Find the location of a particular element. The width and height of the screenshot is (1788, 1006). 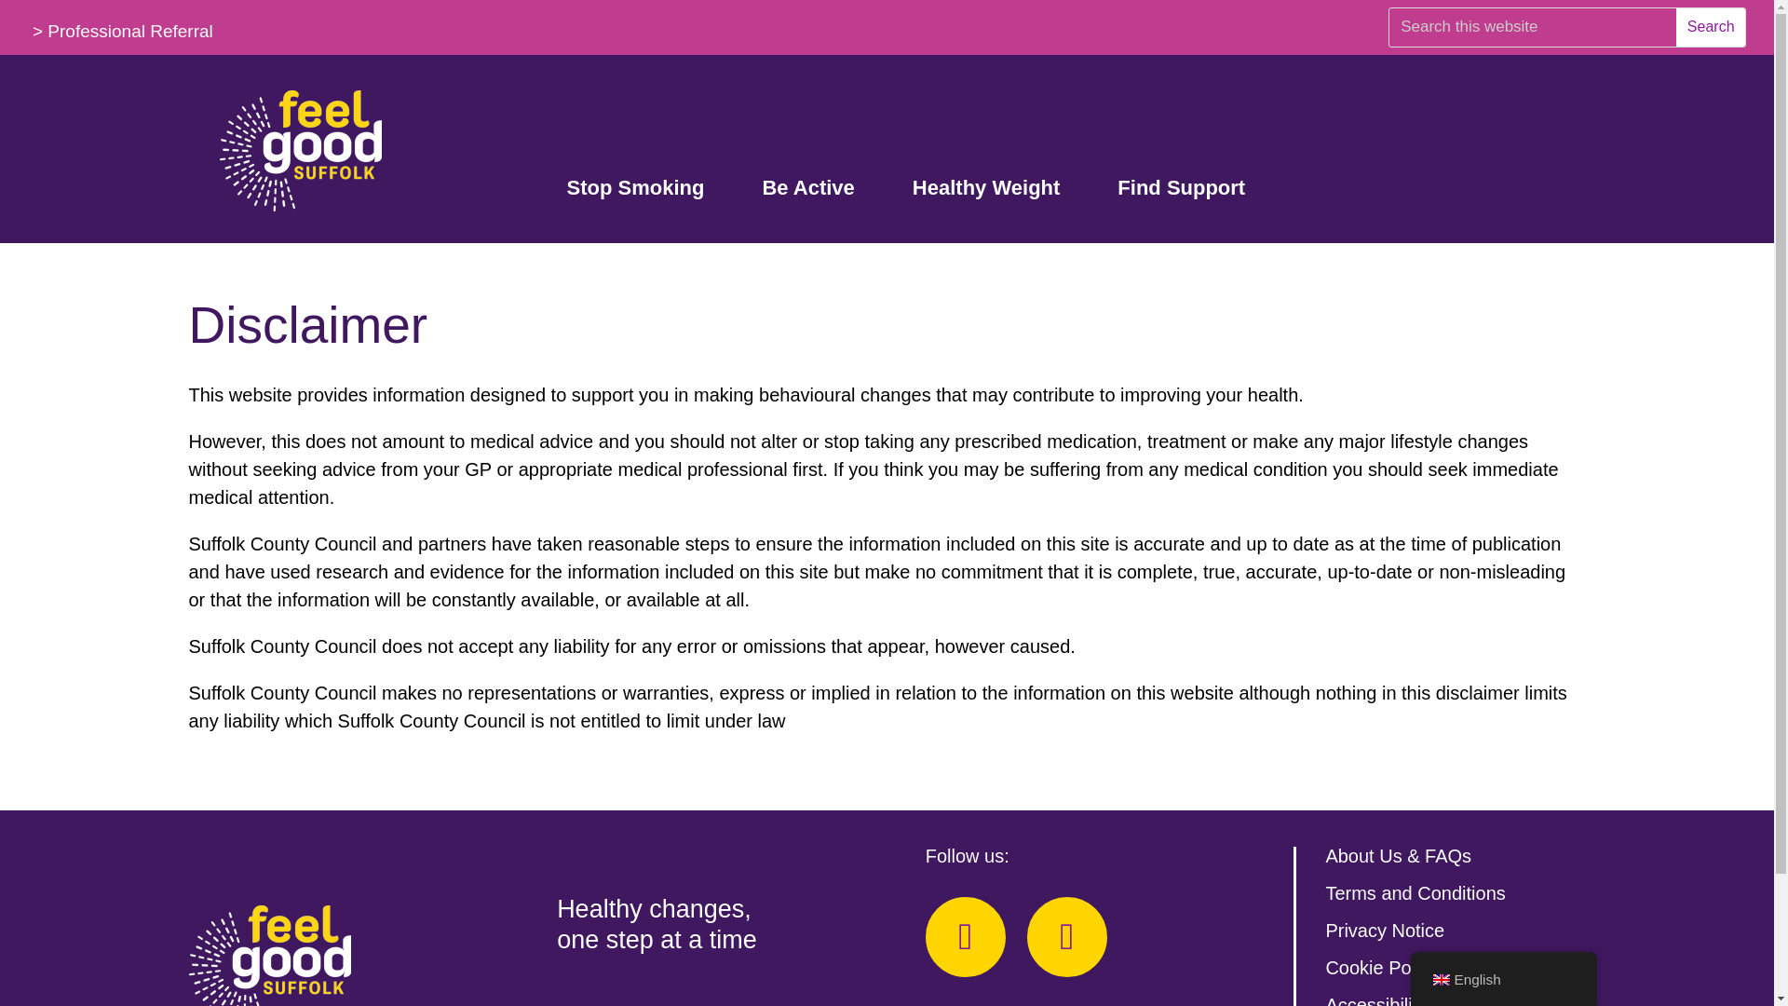

Be Active is located at coordinates (807, 191).